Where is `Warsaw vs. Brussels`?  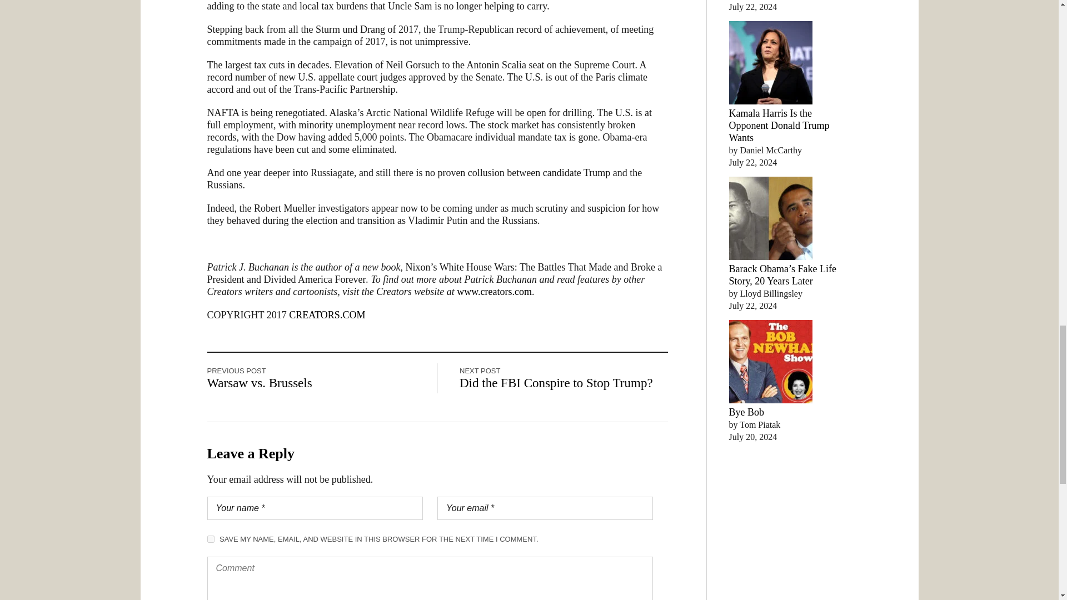
Warsaw vs. Brussels is located at coordinates (259, 383).